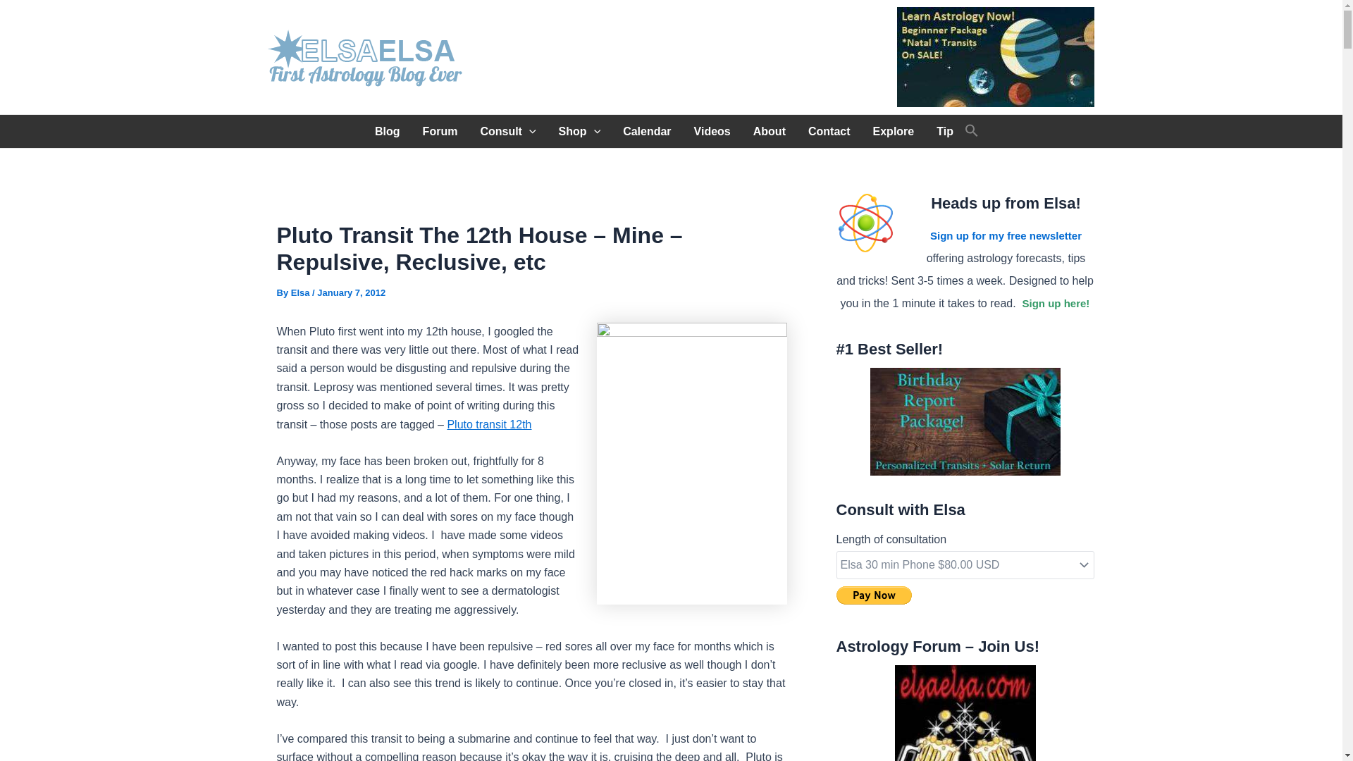 The image size is (1353, 761). I want to click on Shop, so click(580, 131).